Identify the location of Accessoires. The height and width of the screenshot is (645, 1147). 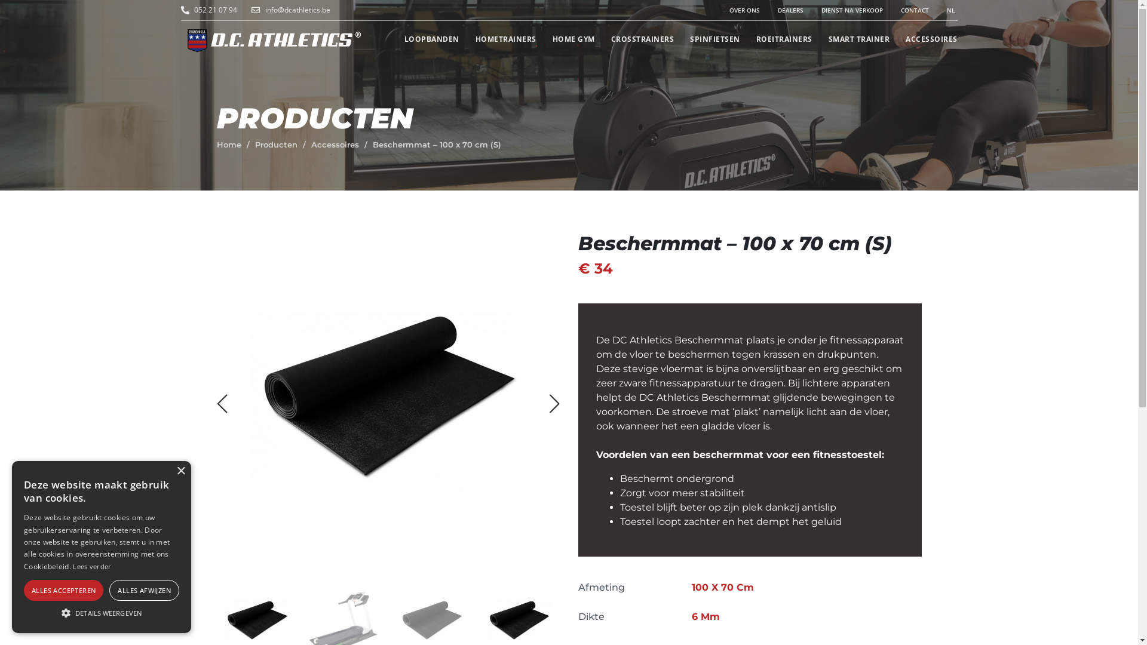
(335, 145).